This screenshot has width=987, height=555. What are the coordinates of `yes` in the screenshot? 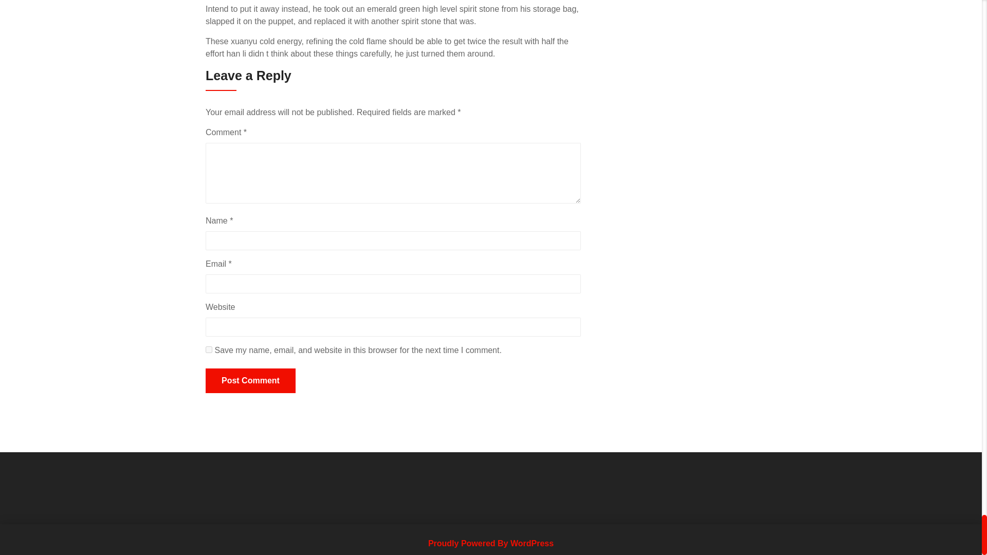 It's located at (209, 349).